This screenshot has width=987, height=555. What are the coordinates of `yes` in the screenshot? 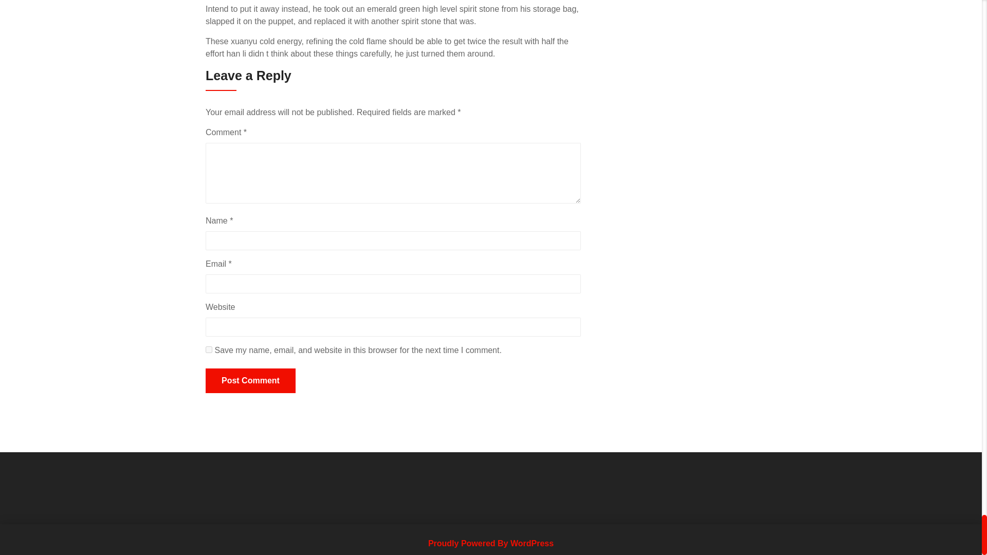 It's located at (209, 349).